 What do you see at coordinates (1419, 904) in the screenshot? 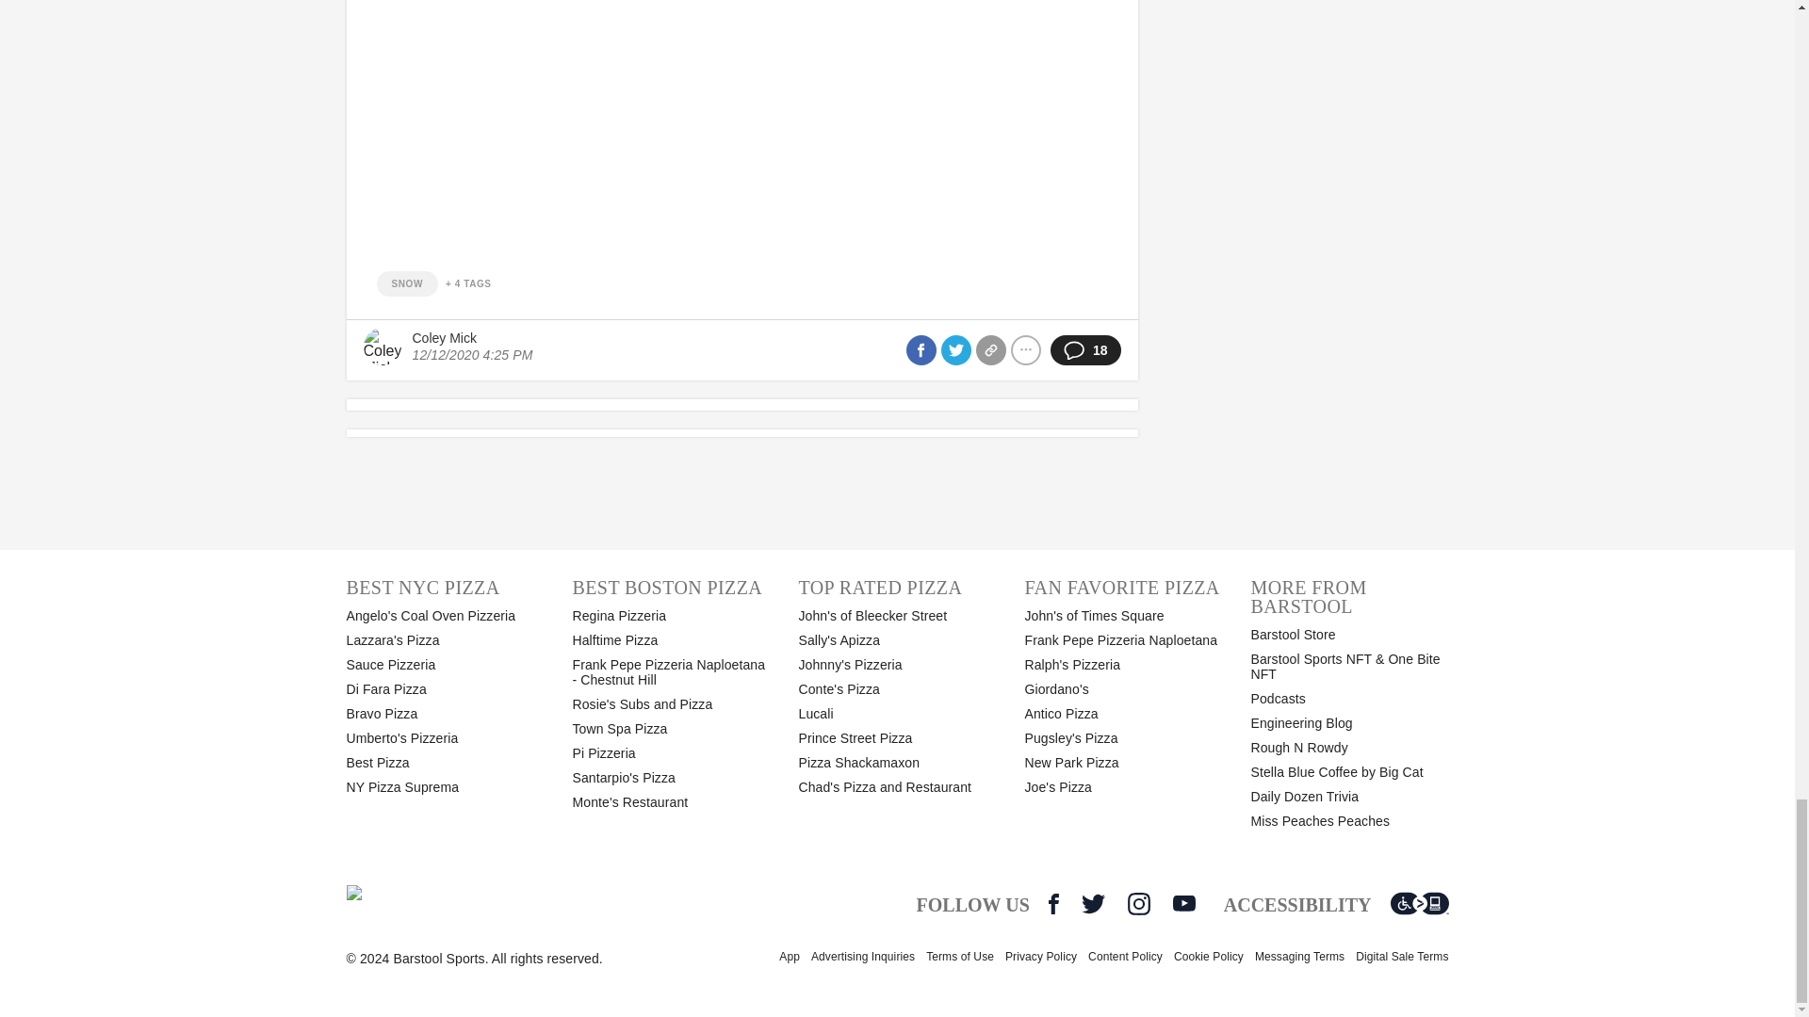
I see `Level Access website accessibility icon` at bounding box center [1419, 904].